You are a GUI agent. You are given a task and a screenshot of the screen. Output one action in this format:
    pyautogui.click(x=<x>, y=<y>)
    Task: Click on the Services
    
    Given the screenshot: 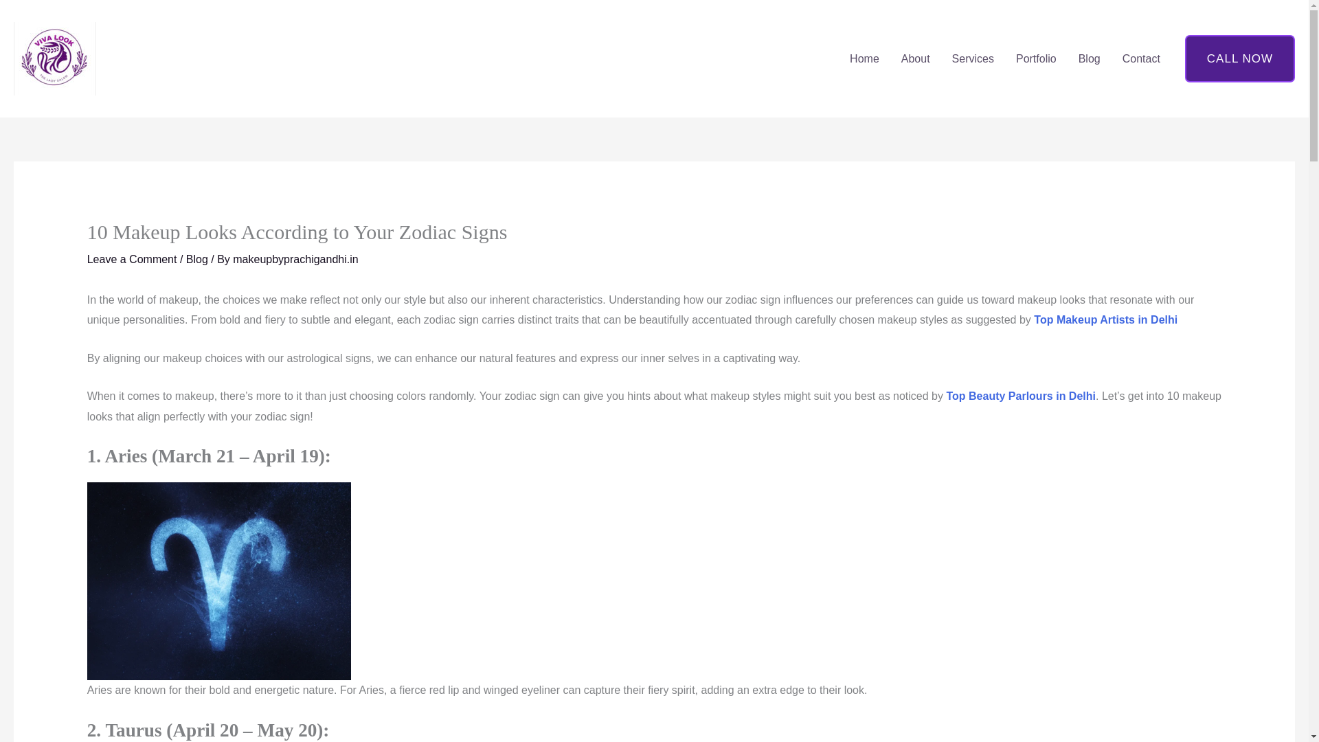 What is the action you would take?
    pyautogui.click(x=973, y=58)
    